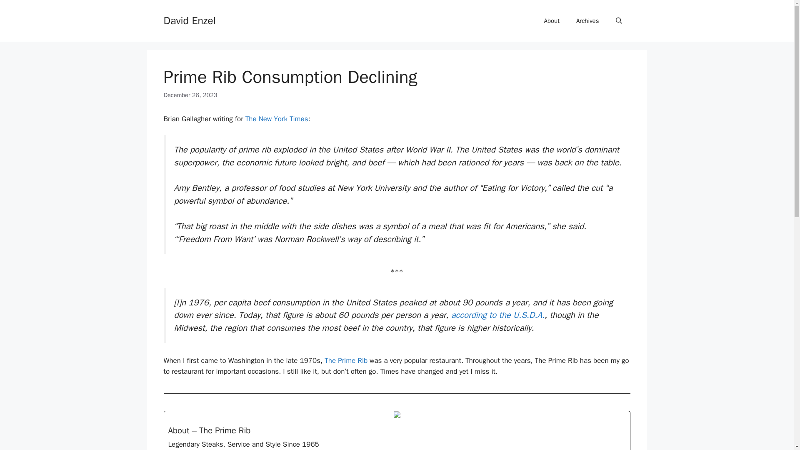 The width and height of the screenshot is (800, 450). What do you see at coordinates (497, 315) in the screenshot?
I see `according to the U.S.D.A.` at bounding box center [497, 315].